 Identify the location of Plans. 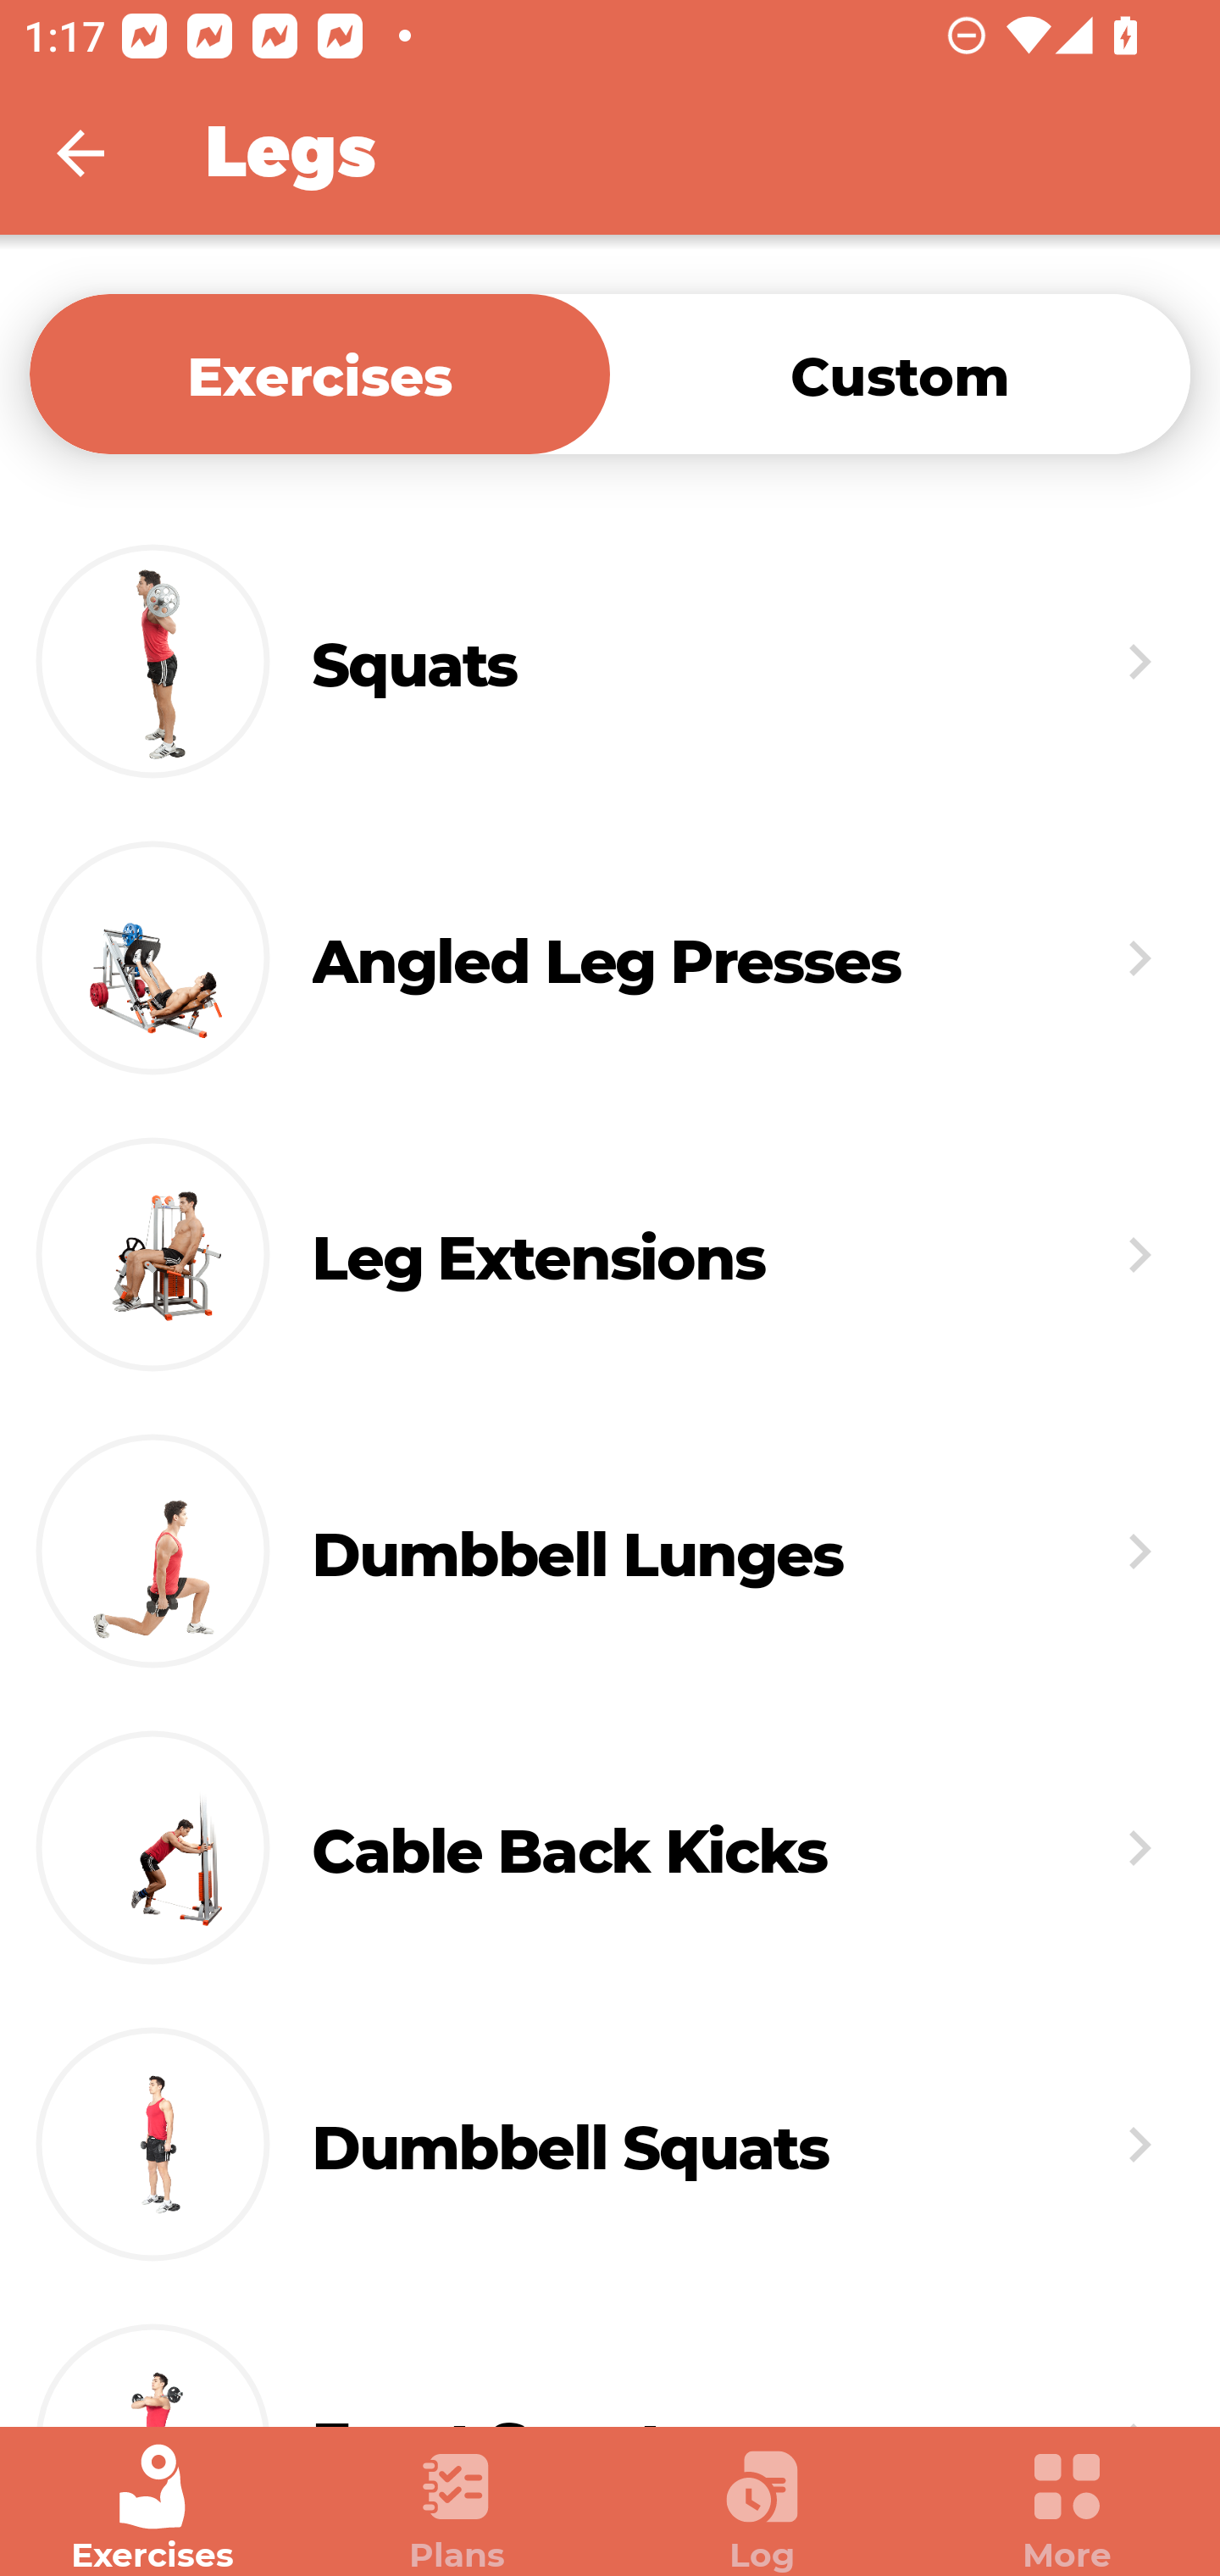
(457, 2508).